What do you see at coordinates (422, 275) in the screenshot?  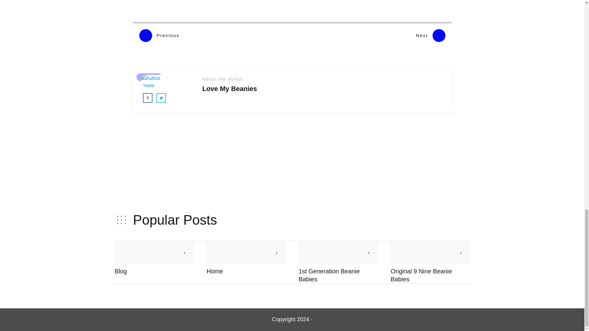 I see `Original 9 Nine Beanie Babies` at bounding box center [422, 275].